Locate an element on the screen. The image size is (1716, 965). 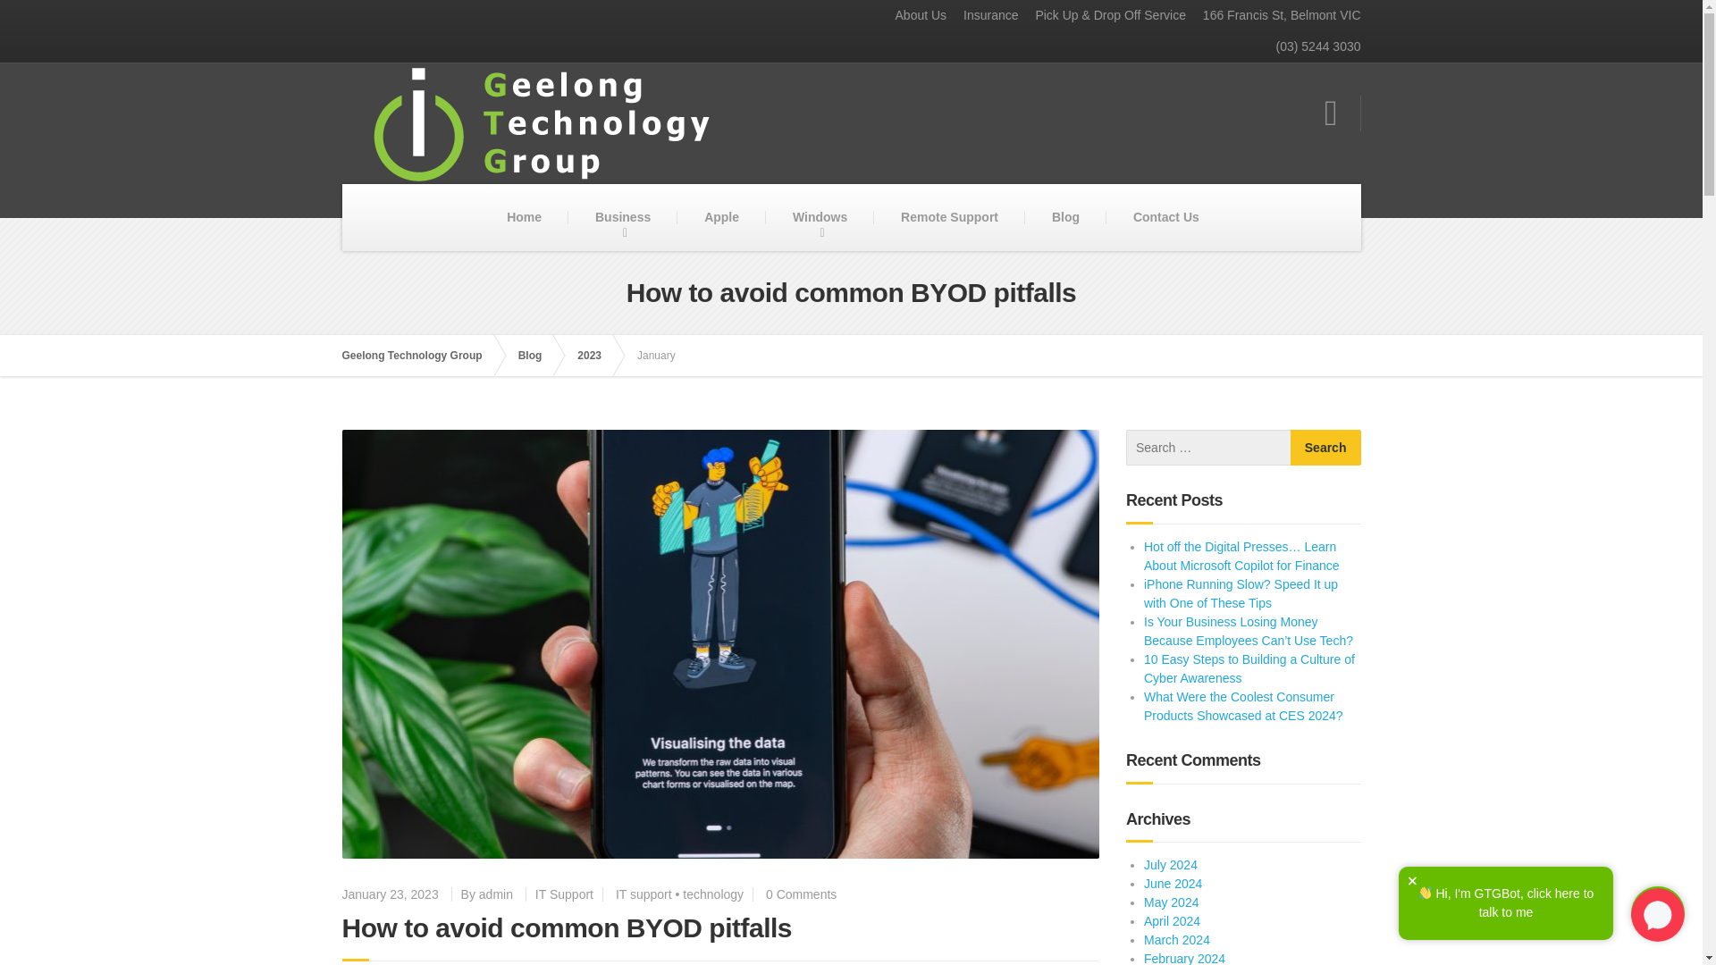
Insurance is located at coordinates (983, 15).